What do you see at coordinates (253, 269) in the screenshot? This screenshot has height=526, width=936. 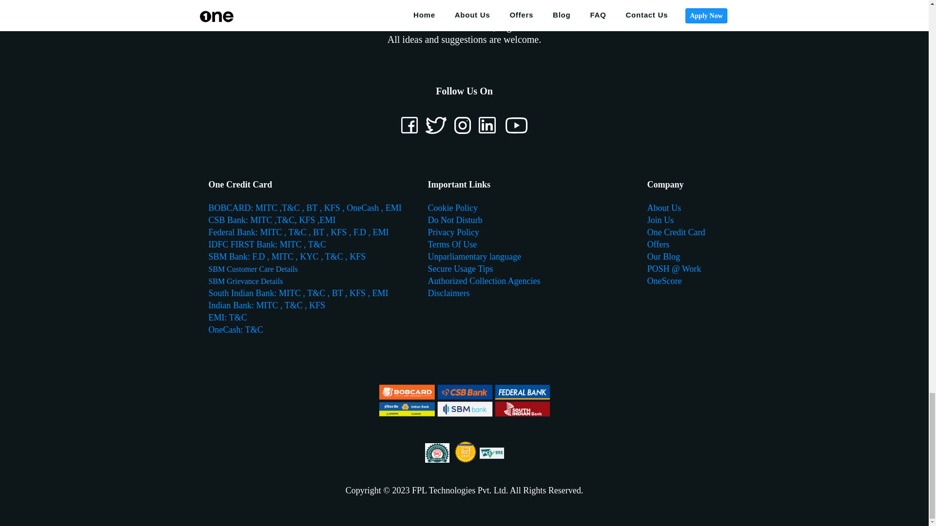 I see `SBM Customer Care Details` at bounding box center [253, 269].